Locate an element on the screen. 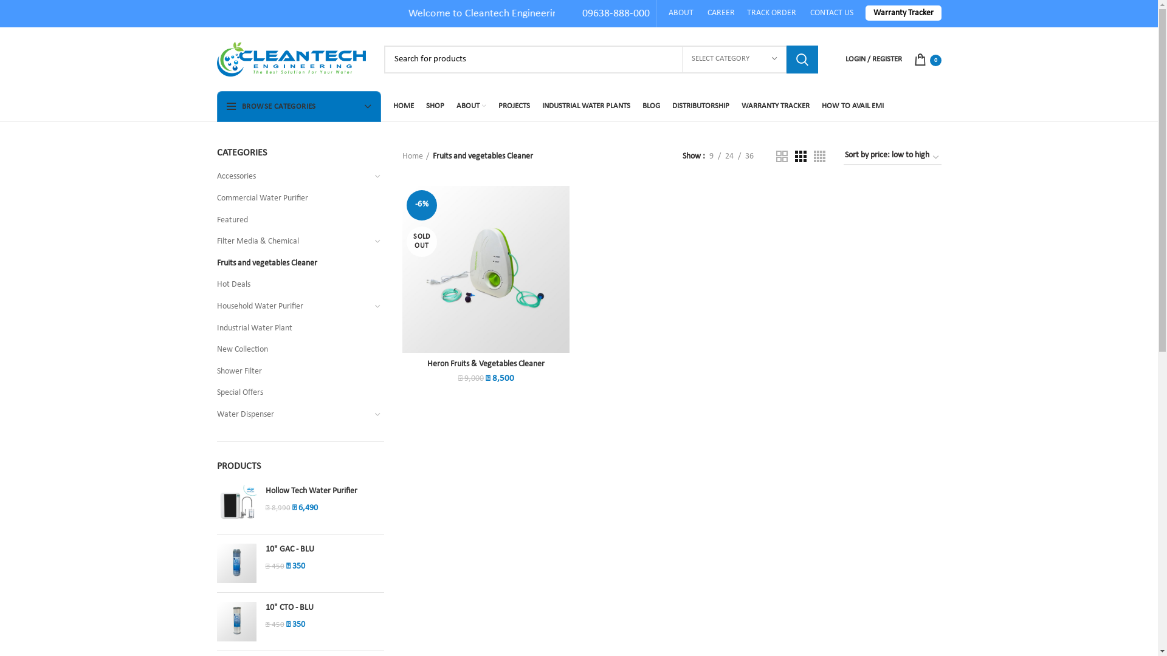  LOGIN / REGISTER is located at coordinates (873, 60).